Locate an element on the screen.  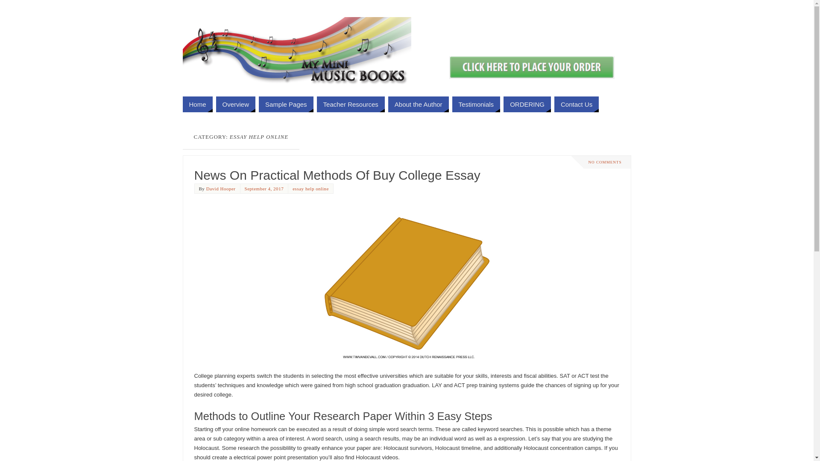
Testimonials is located at coordinates (477, 104).